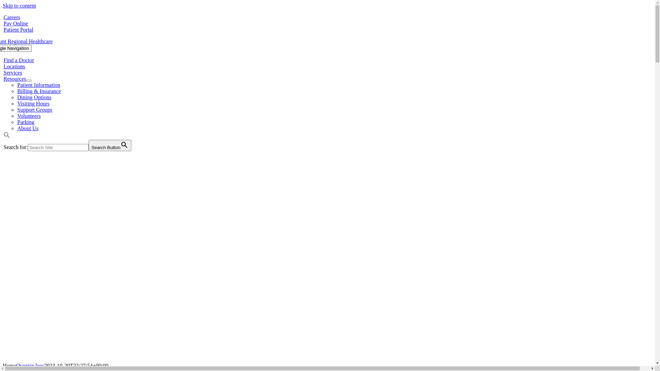 The image size is (660, 371). I want to click on Skip to content, so click(19, 5).